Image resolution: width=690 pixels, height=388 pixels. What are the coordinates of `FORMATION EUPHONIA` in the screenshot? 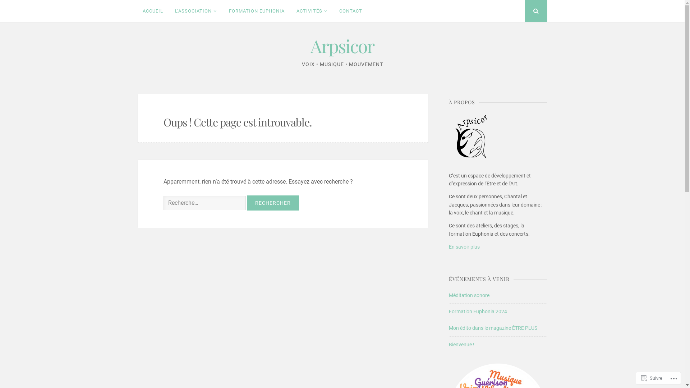 It's located at (257, 11).